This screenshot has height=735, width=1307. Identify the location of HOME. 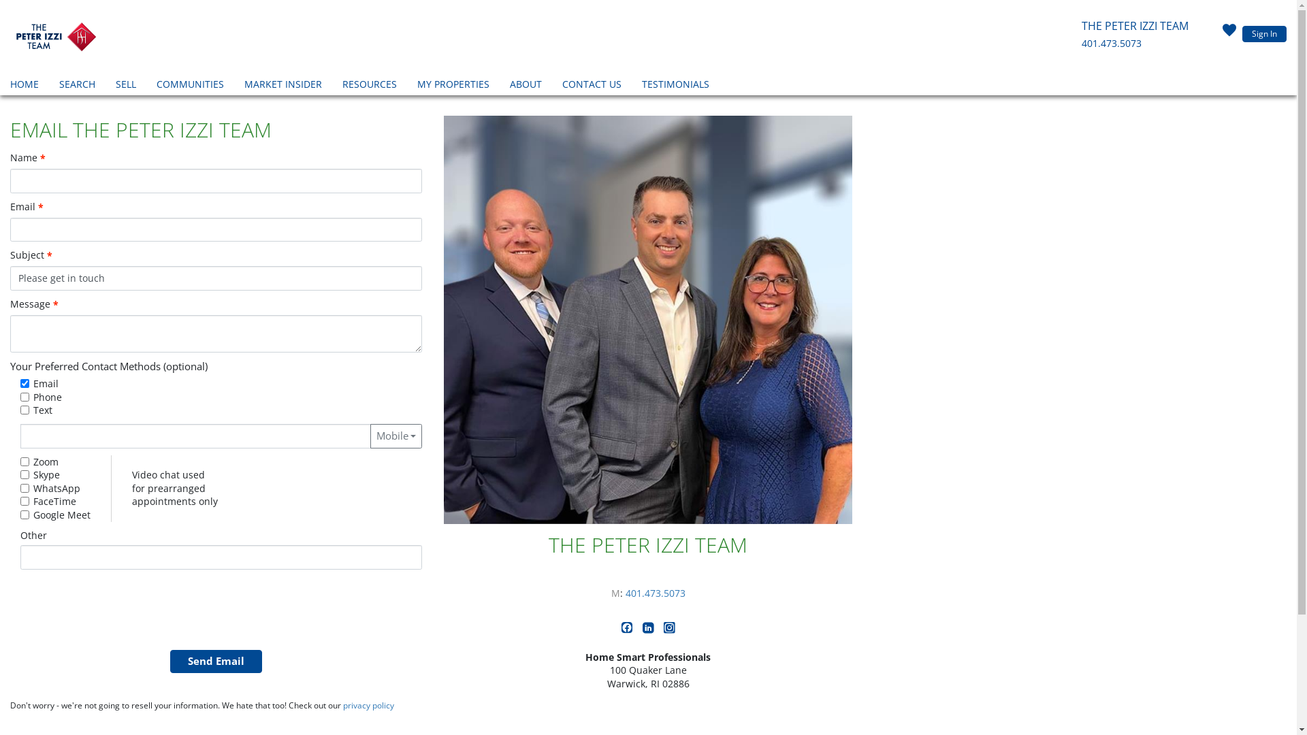
(25, 86).